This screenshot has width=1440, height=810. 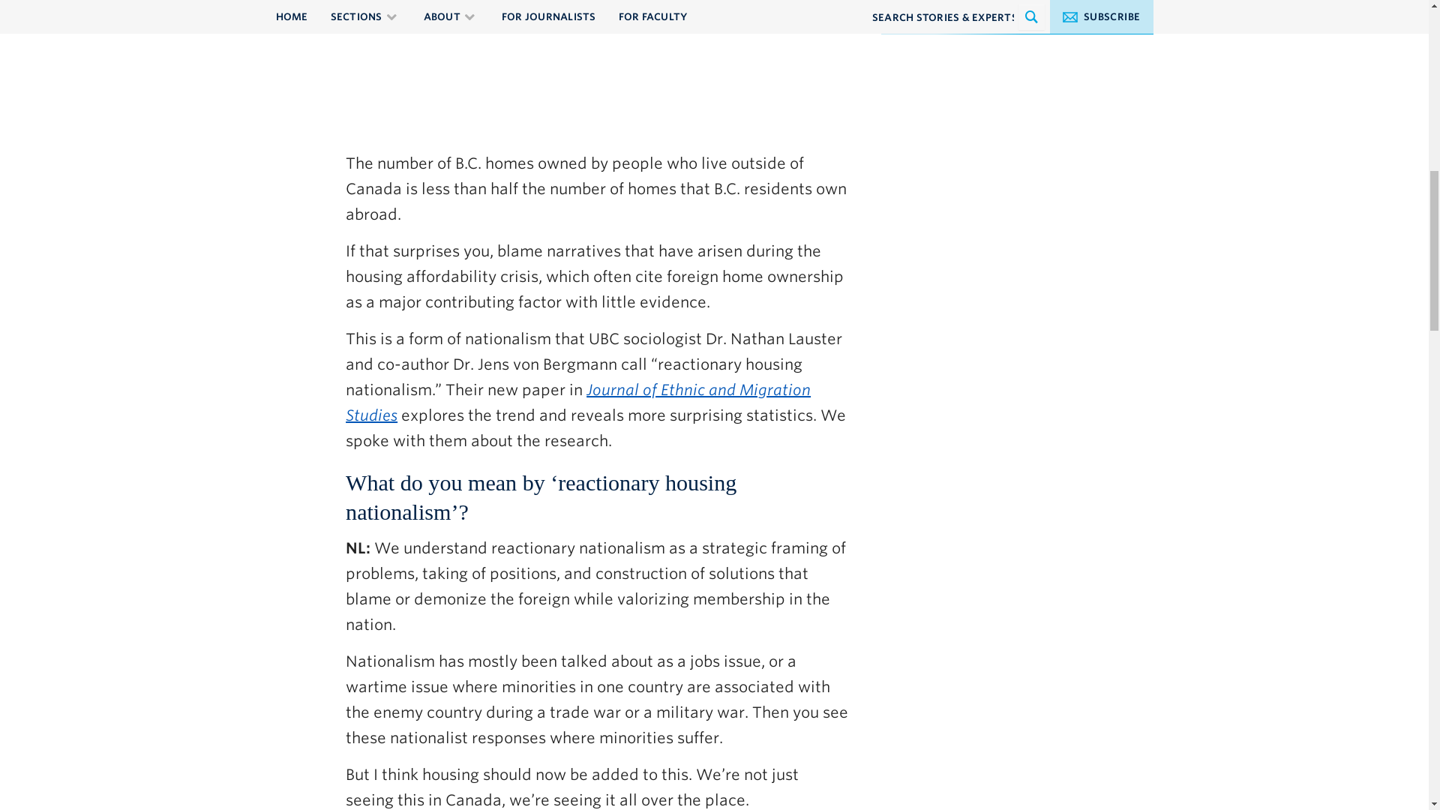 I want to click on Unsplash, so click(x=1101, y=3).